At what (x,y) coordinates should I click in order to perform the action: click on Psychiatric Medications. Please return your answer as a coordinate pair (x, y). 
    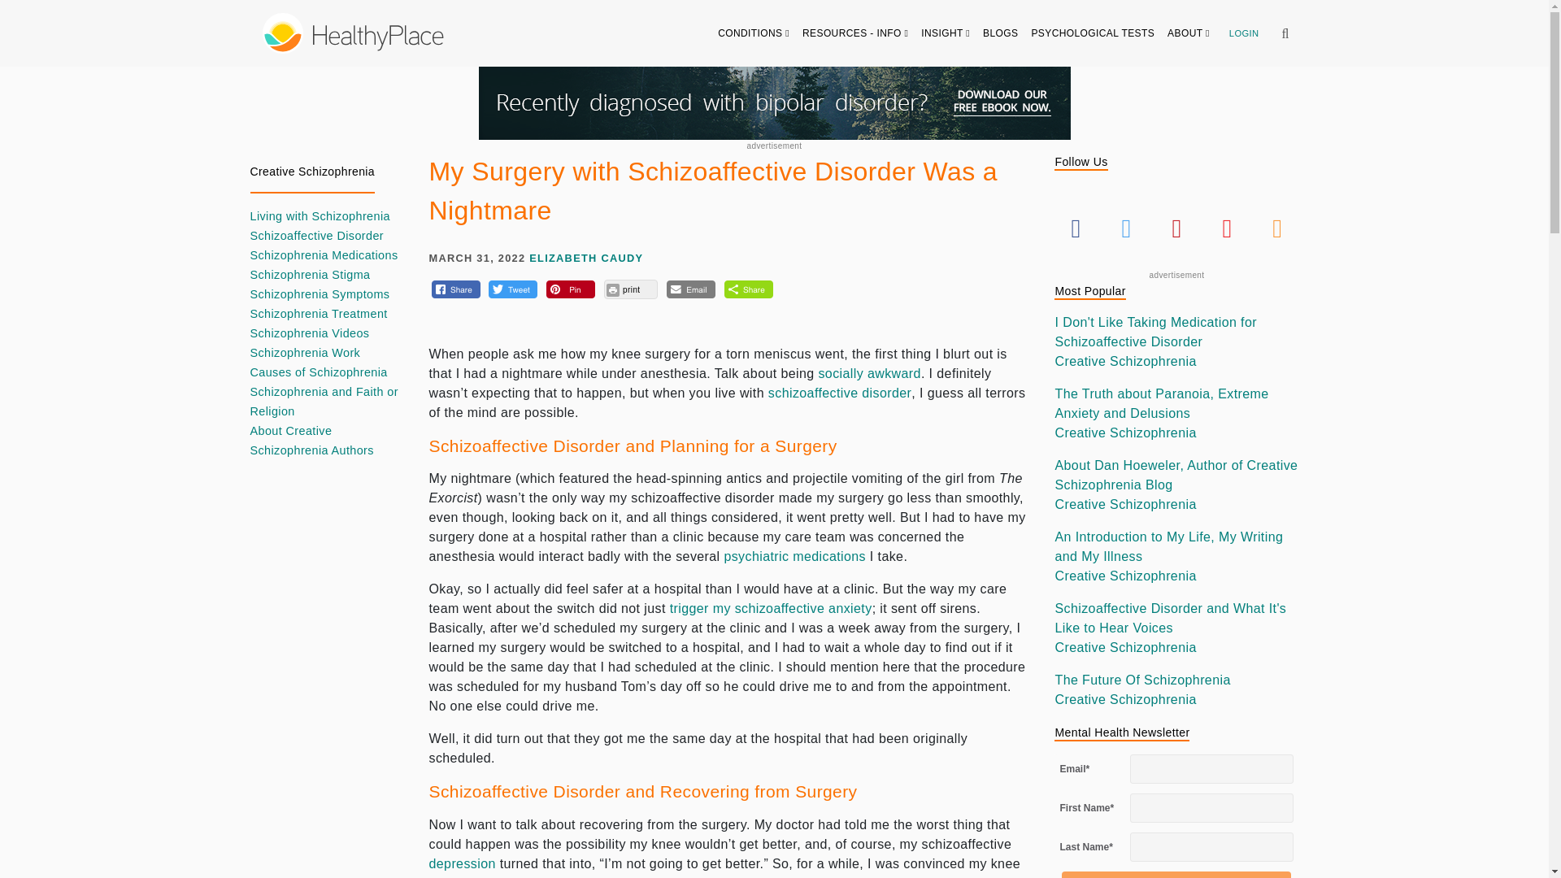
    Looking at the image, I should click on (795, 556).